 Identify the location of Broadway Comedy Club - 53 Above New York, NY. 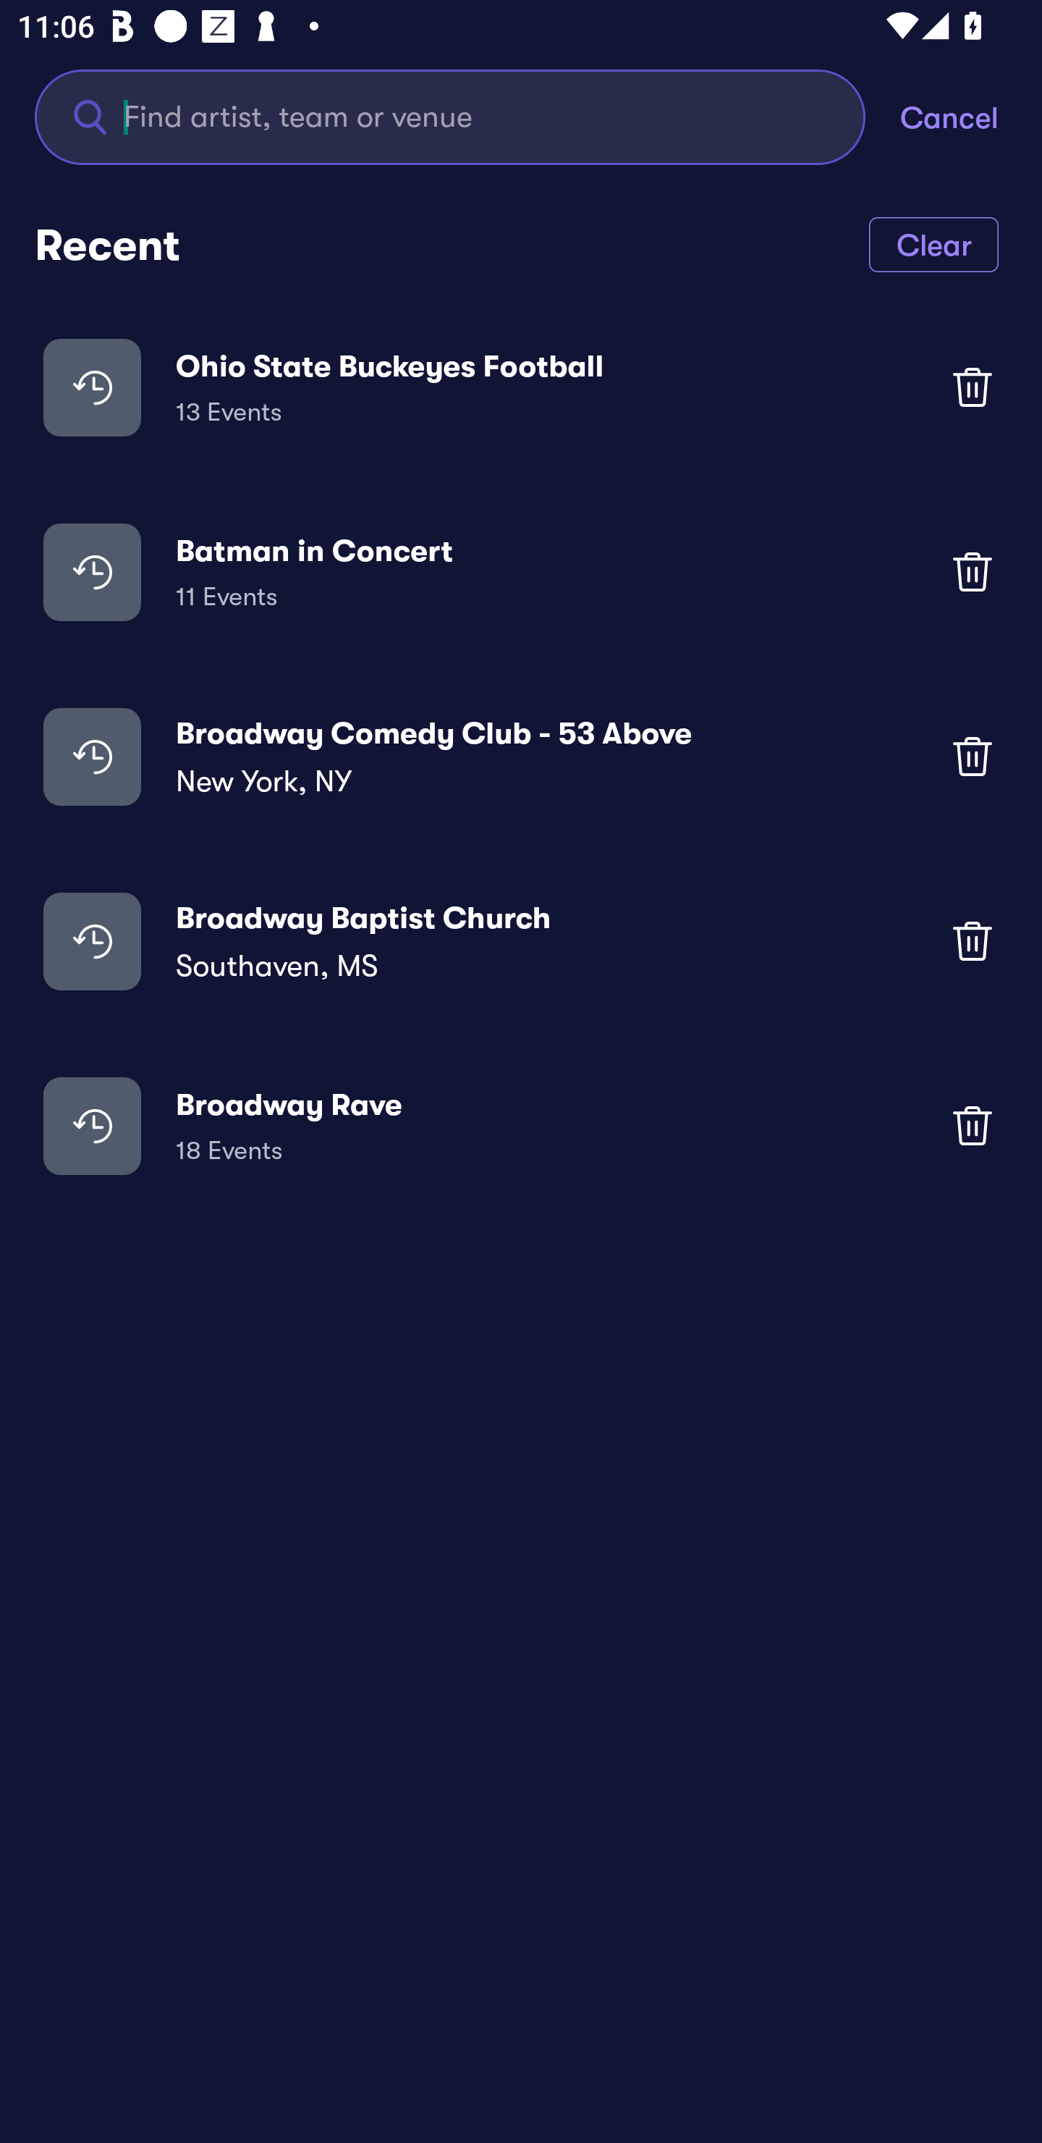
(521, 756).